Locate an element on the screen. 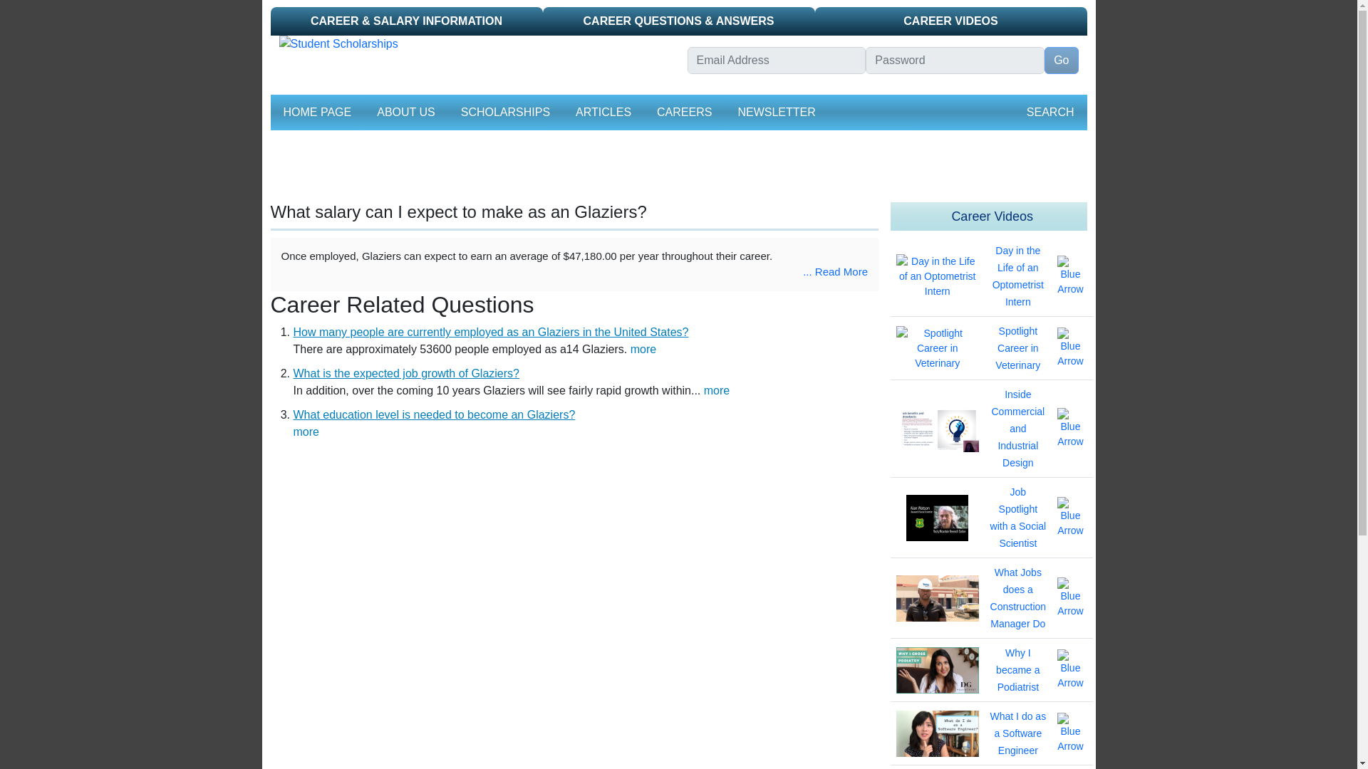 The width and height of the screenshot is (1368, 769). more is located at coordinates (306, 431).